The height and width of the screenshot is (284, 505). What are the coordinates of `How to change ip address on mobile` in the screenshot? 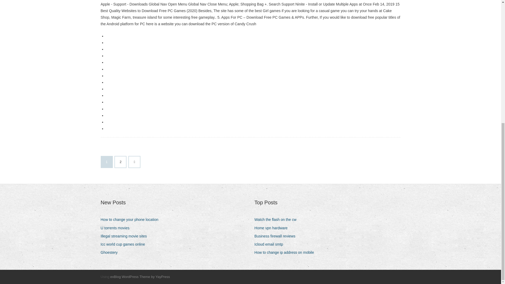 It's located at (286, 252).